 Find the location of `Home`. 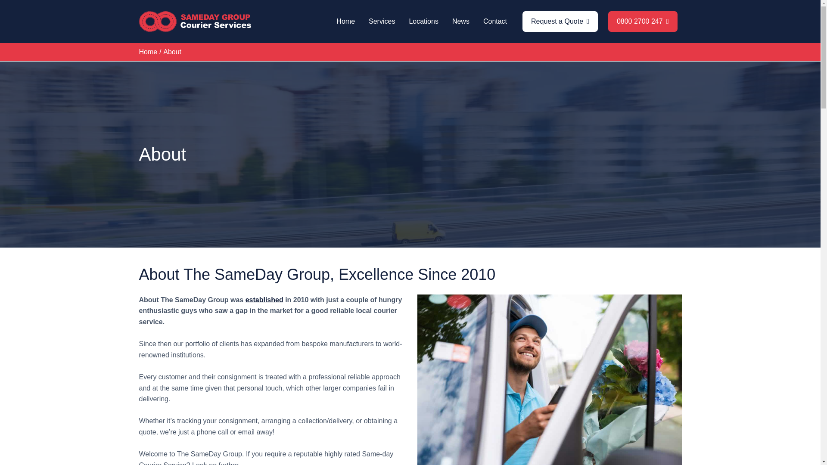

Home is located at coordinates (148, 52).